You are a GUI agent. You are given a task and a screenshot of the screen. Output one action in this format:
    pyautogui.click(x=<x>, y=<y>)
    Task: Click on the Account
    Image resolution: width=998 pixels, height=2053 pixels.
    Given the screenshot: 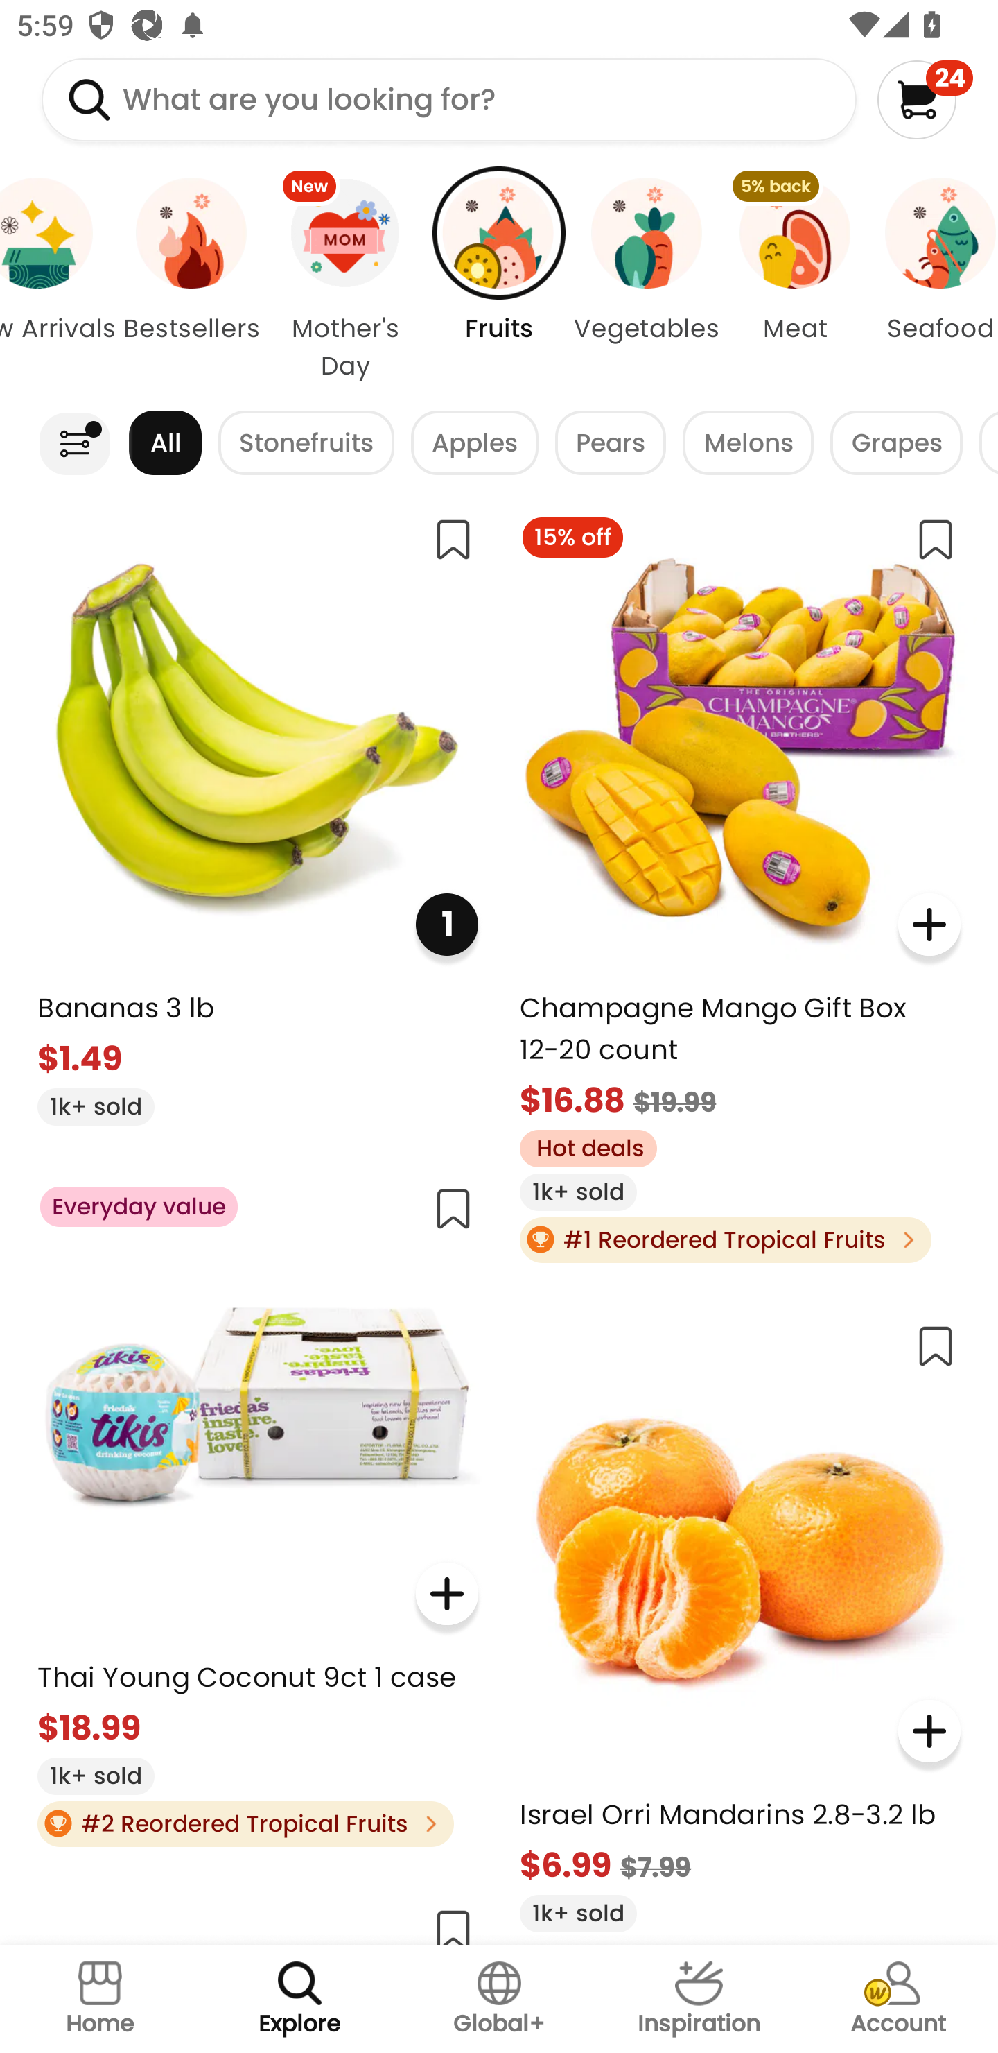 What is the action you would take?
    pyautogui.click(x=898, y=1999)
    